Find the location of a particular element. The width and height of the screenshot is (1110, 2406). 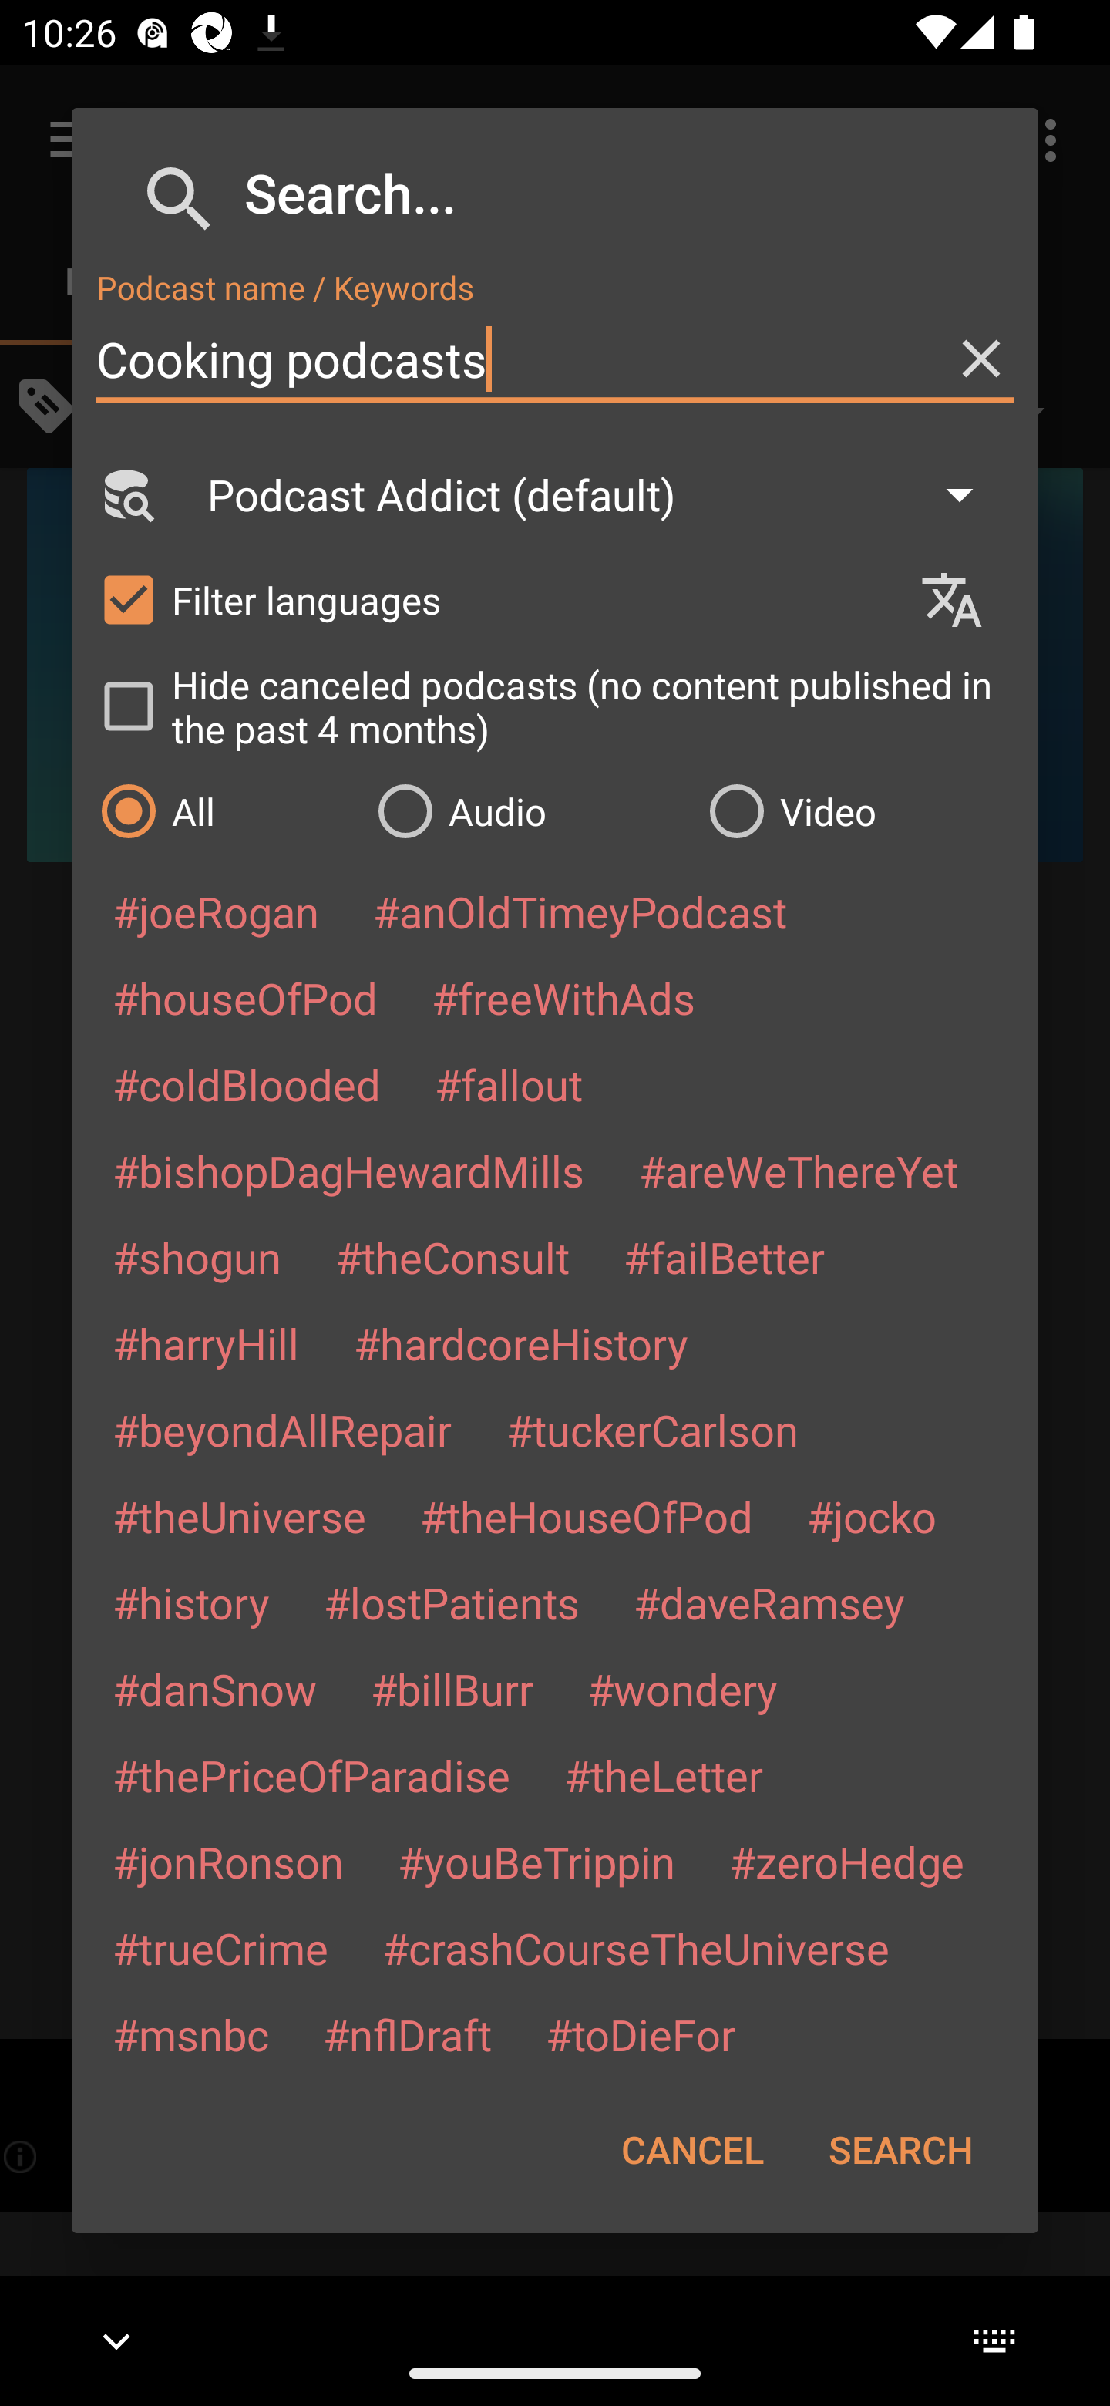

#youBeTrippin is located at coordinates (536, 1862).